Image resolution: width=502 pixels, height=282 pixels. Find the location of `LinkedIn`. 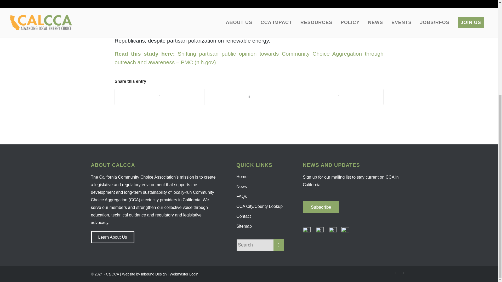

LinkedIn is located at coordinates (403, 273).